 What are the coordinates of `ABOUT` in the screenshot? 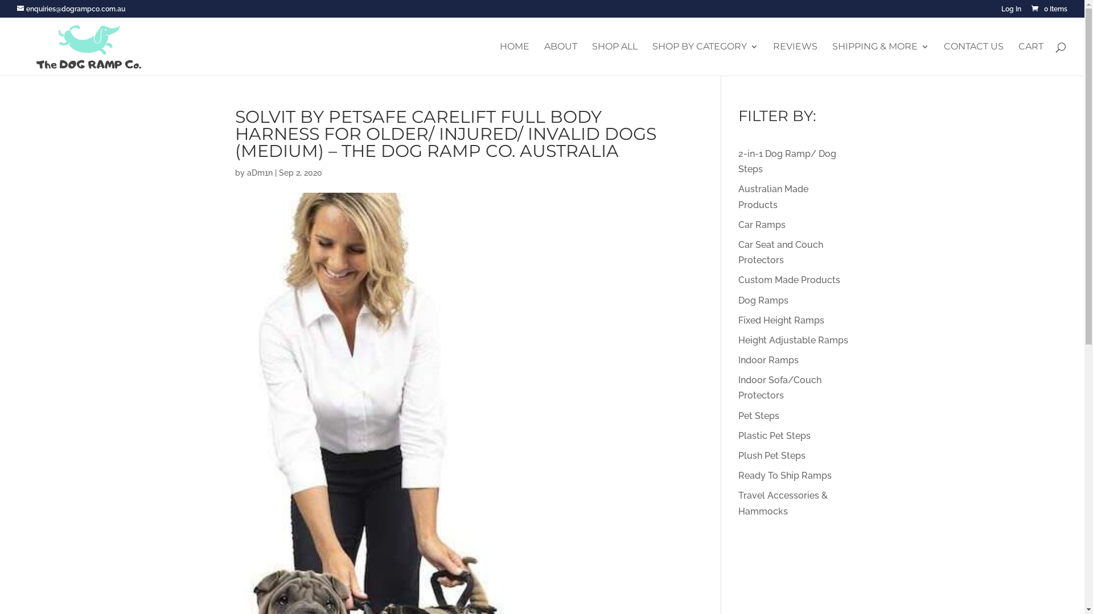 It's located at (560, 59).